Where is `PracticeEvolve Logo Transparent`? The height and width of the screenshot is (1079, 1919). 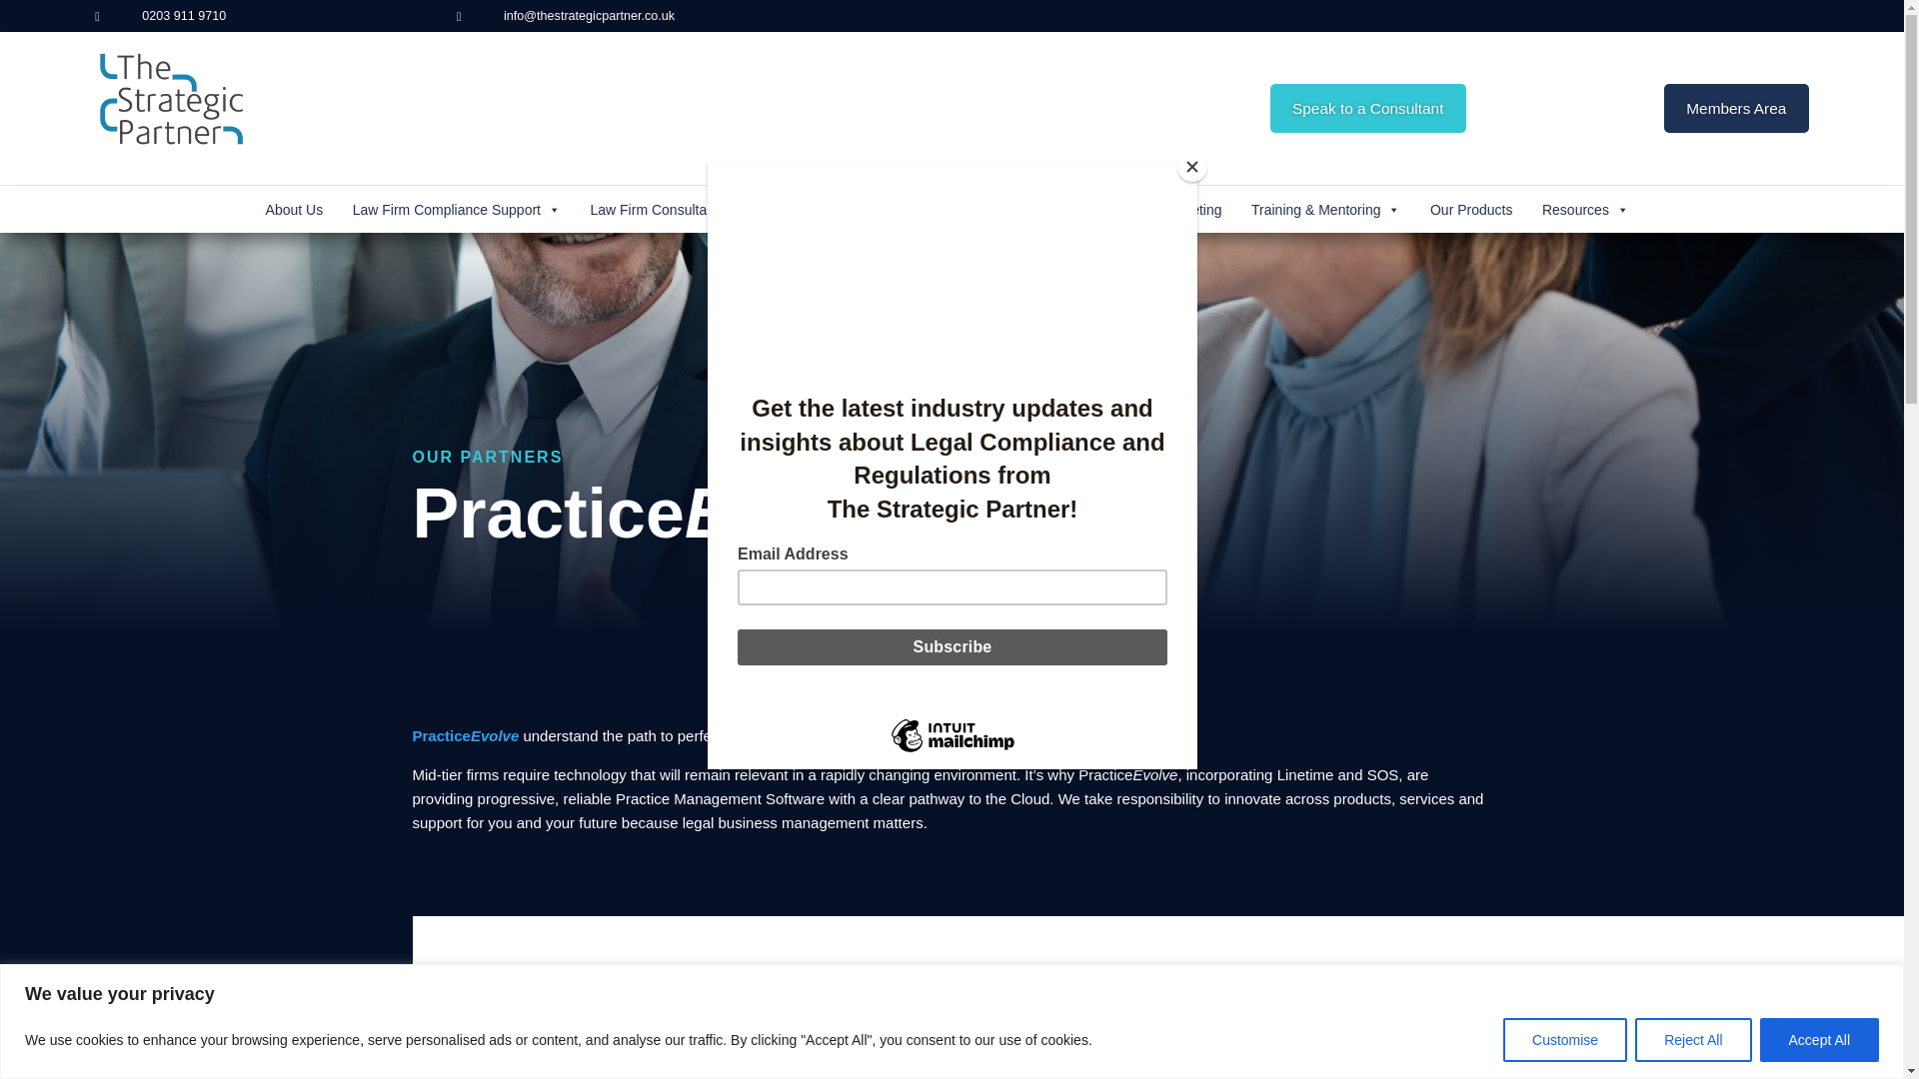
PracticeEvolve Logo Transparent is located at coordinates (1195, 1022).